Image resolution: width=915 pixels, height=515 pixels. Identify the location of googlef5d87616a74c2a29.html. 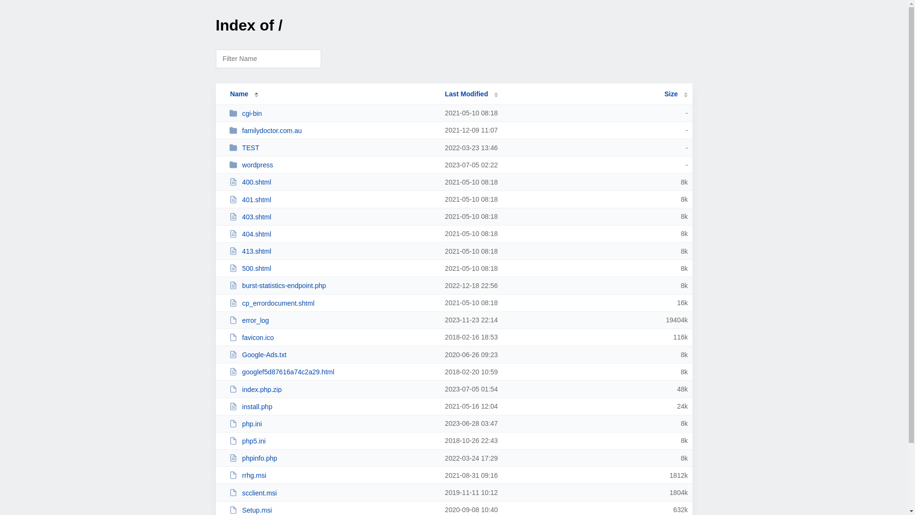
(333, 372).